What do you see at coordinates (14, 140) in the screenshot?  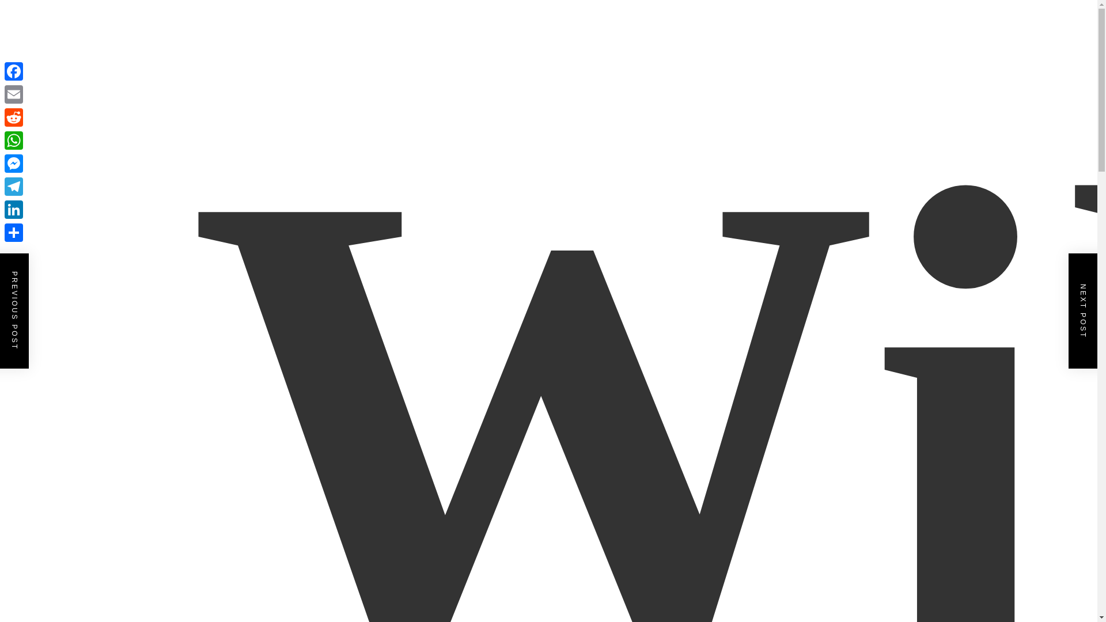 I see `WhatsApp` at bounding box center [14, 140].